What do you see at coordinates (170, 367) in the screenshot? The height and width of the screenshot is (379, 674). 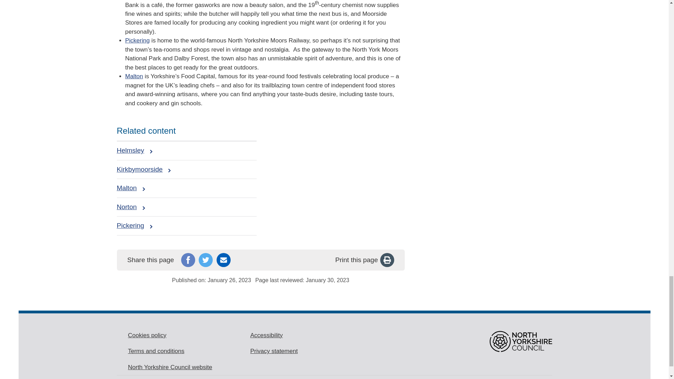 I see `North Yorkshire Council website` at bounding box center [170, 367].